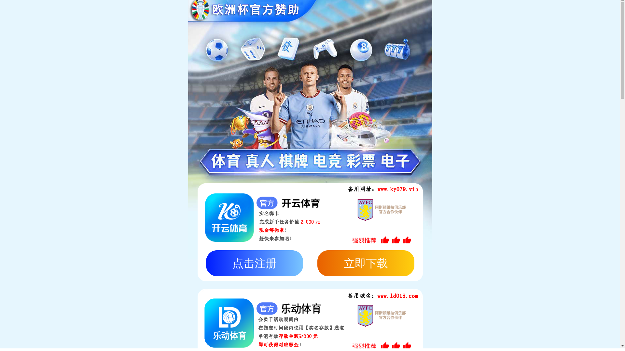  Describe the element at coordinates (601, 10) in the screenshot. I see `CN` at that location.